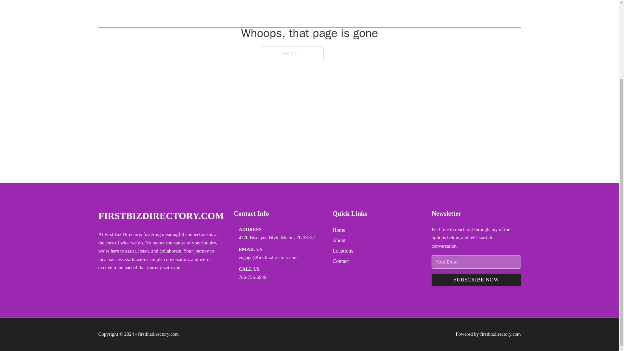  I want to click on Contact, so click(341, 261).